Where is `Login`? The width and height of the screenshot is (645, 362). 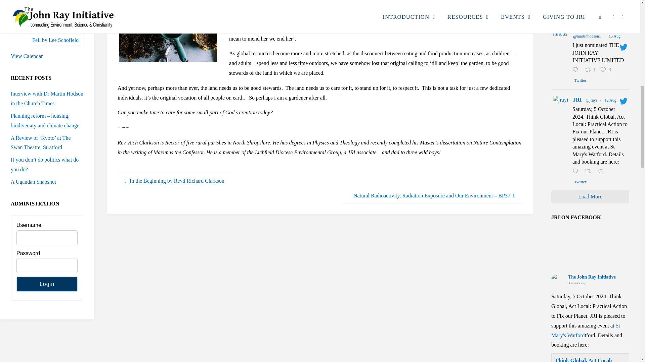 Login is located at coordinates (47, 284).